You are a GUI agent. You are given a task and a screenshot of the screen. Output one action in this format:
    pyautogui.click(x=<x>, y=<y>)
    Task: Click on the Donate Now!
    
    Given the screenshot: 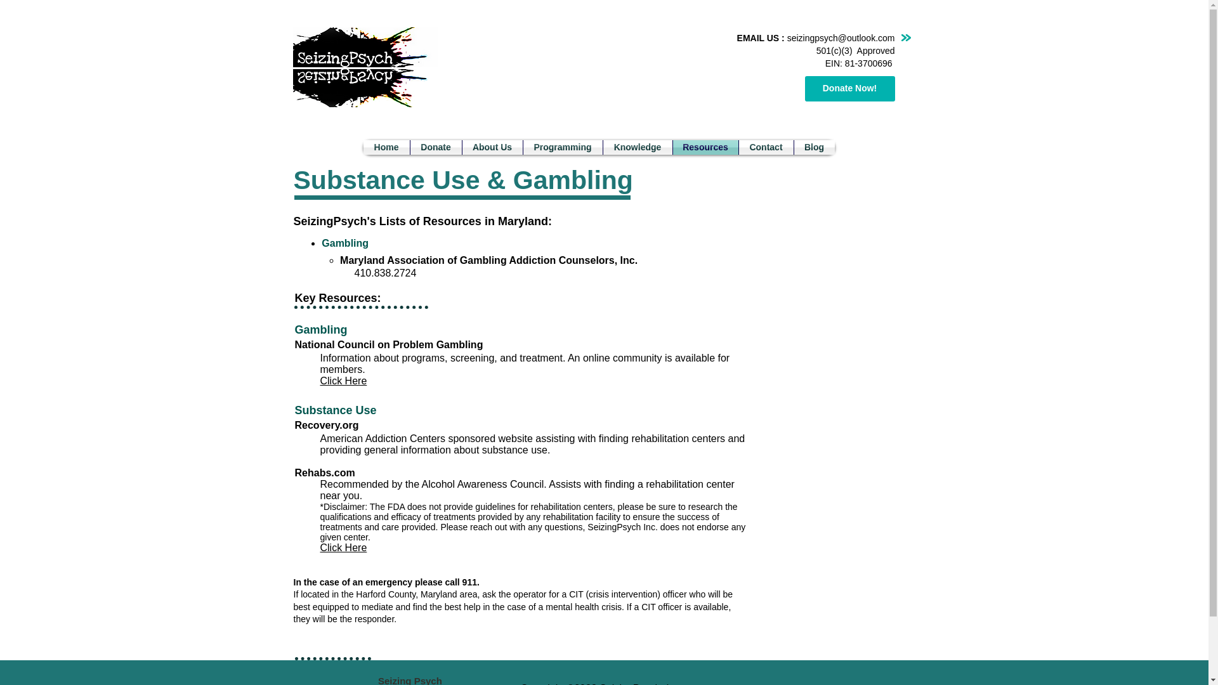 What is the action you would take?
    pyautogui.click(x=849, y=88)
    